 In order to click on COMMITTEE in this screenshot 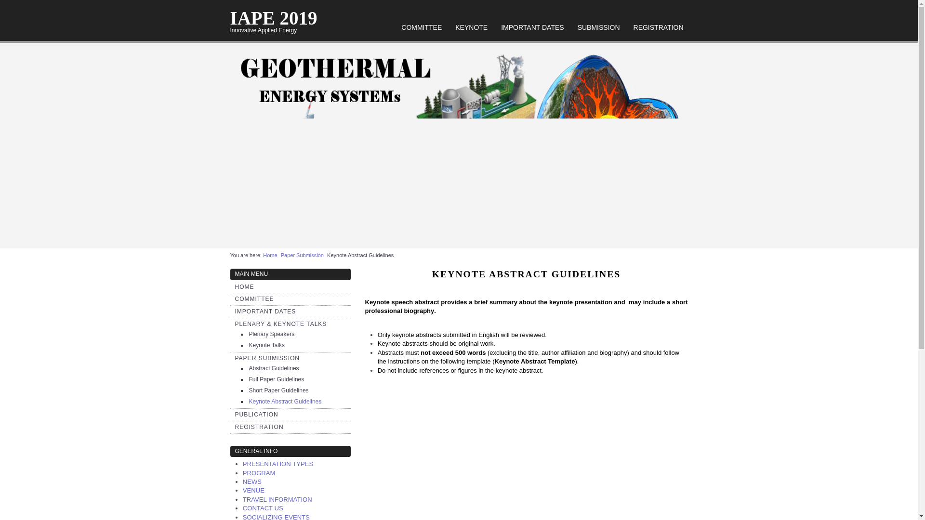, I will do `click(254, 299)`.